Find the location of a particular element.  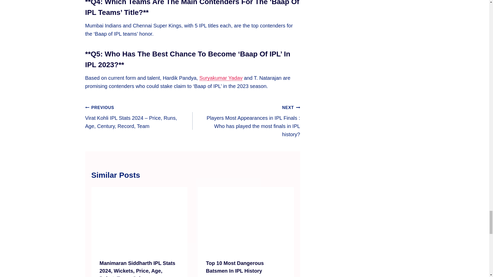

Top 10 Most Dangerous Batsmen In IPL History is located at coordinates (235, 267).